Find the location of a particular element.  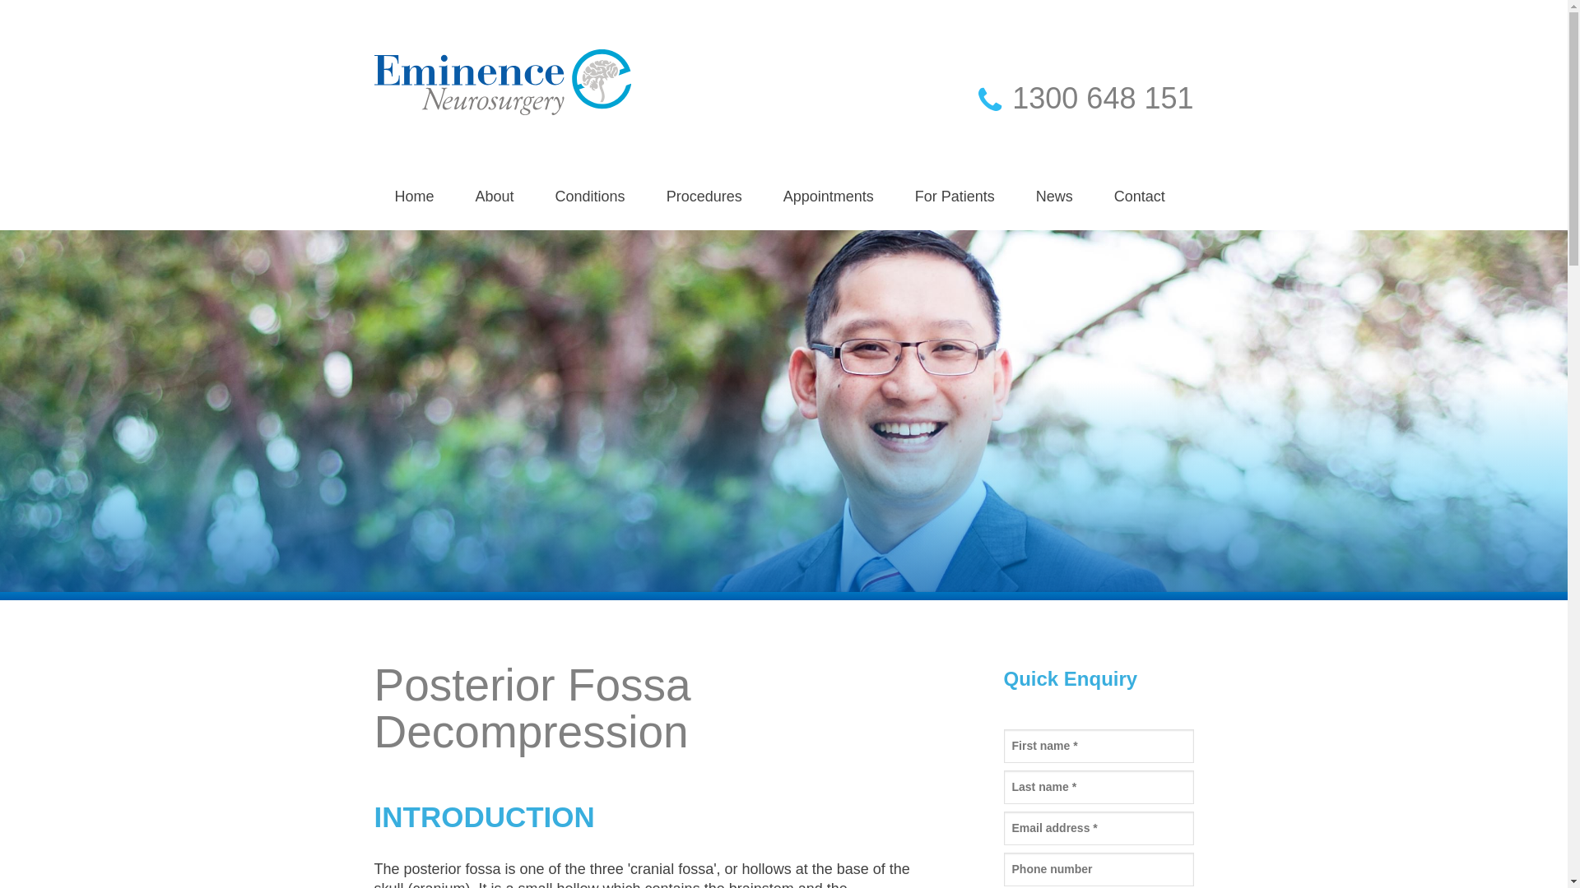

Your Visit is located at coordinates (866, 254).